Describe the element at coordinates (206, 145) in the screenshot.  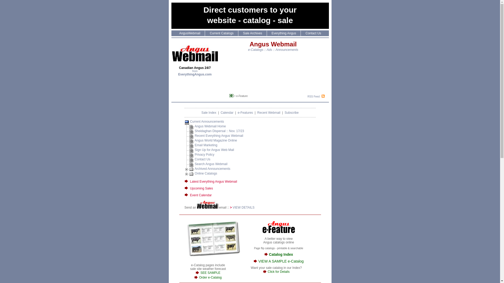
I see `Email Marketing` at that location.